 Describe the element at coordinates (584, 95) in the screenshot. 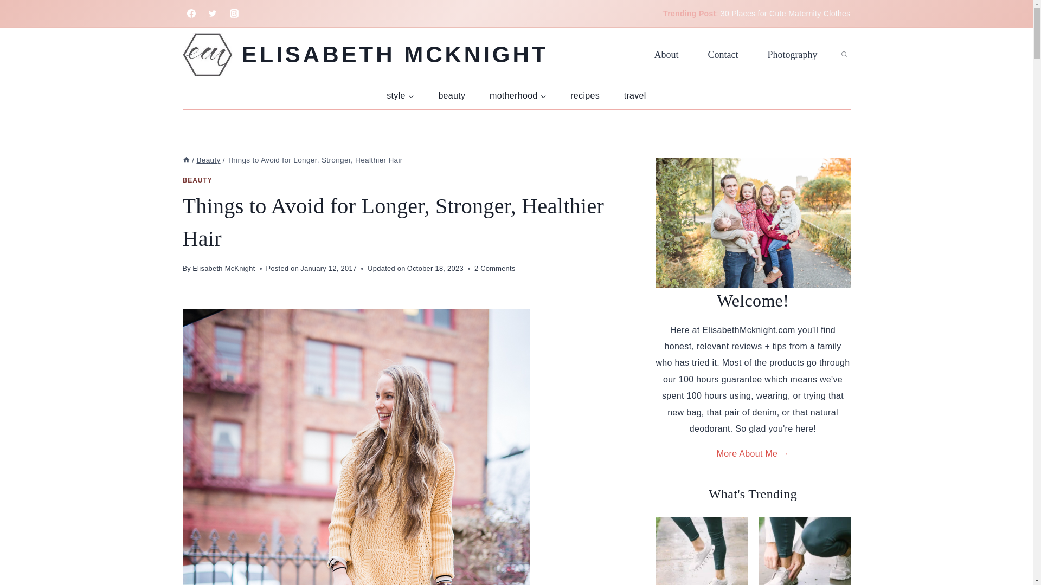

I see `recipes` at that location.